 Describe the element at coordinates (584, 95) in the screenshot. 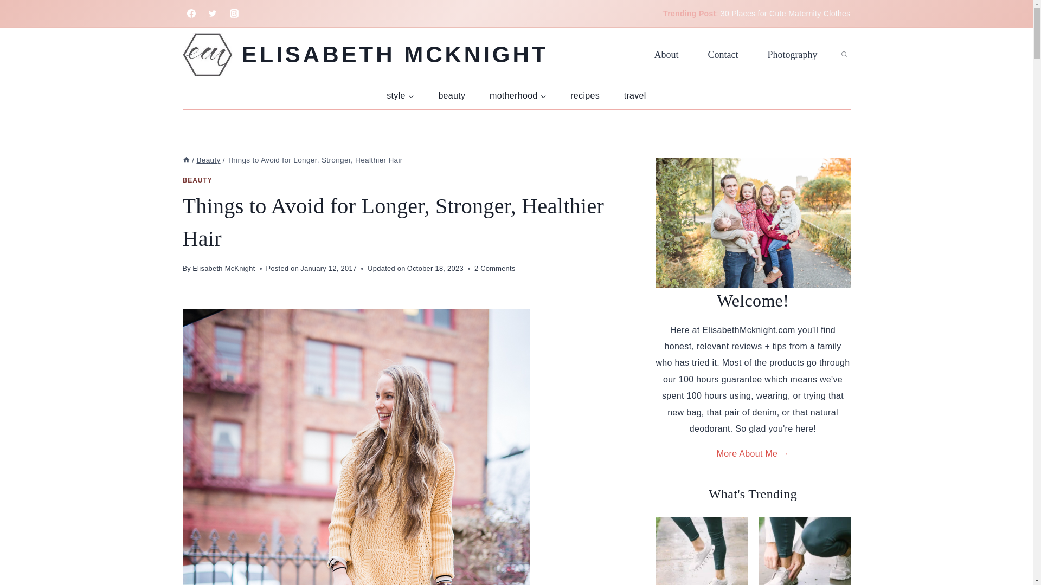

I see `recipes` at that location.